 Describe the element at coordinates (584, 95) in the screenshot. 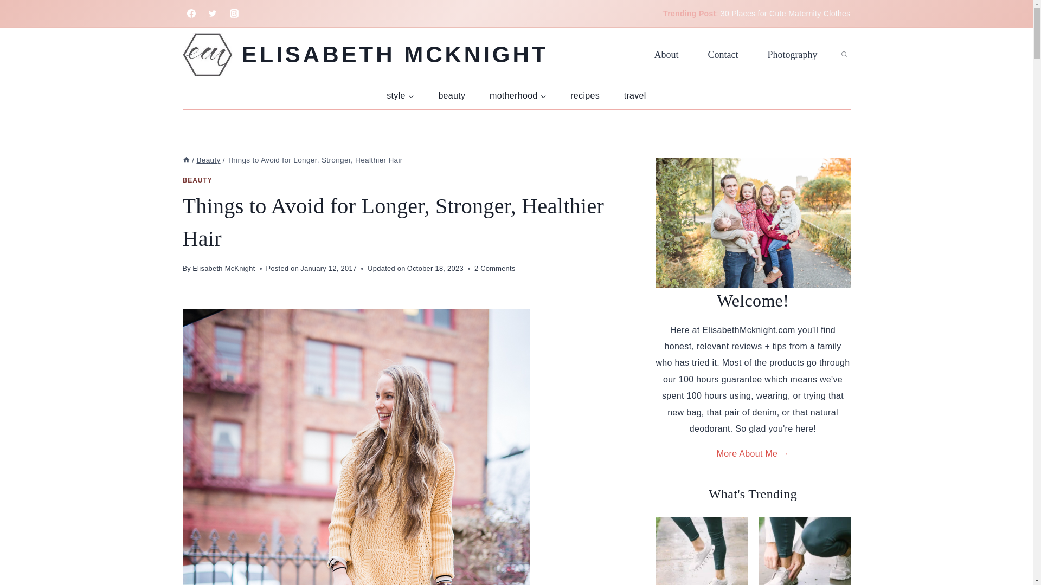

I see `recipes` at that location.